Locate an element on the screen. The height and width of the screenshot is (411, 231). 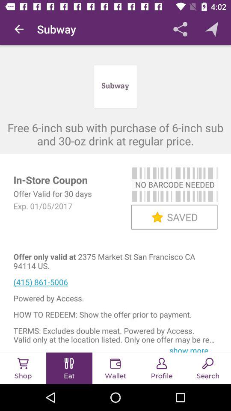
turn off the icon next to subway app is located at coordinates (19, 29).